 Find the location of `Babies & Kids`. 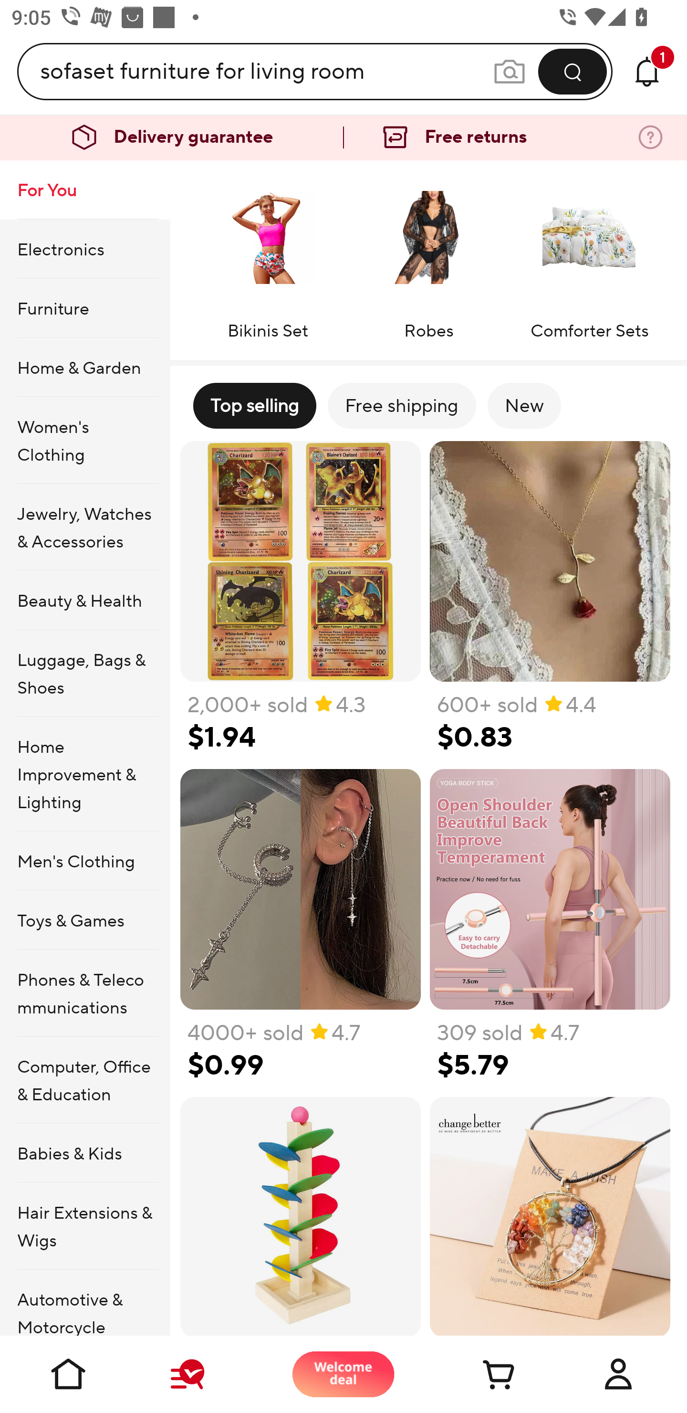

Babies & Kids is located at coordinates (85, 1153).